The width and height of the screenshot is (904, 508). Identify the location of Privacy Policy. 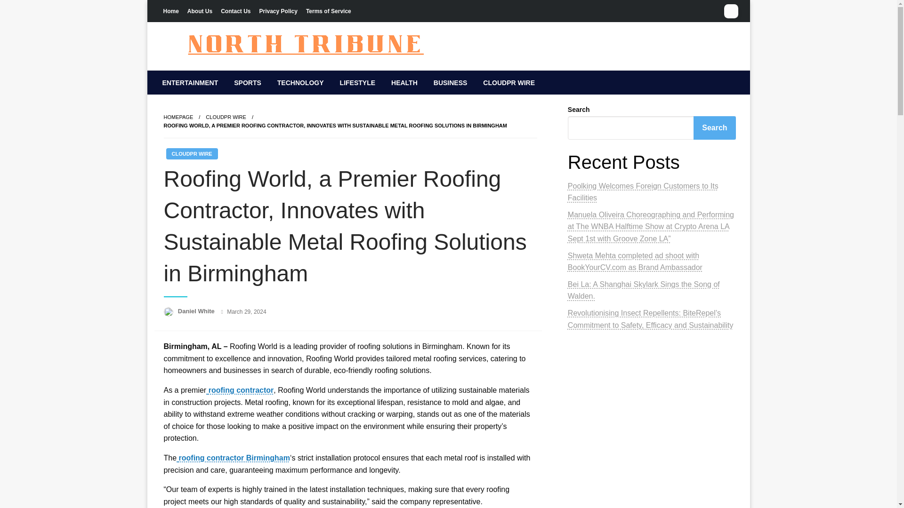
(278, 10).